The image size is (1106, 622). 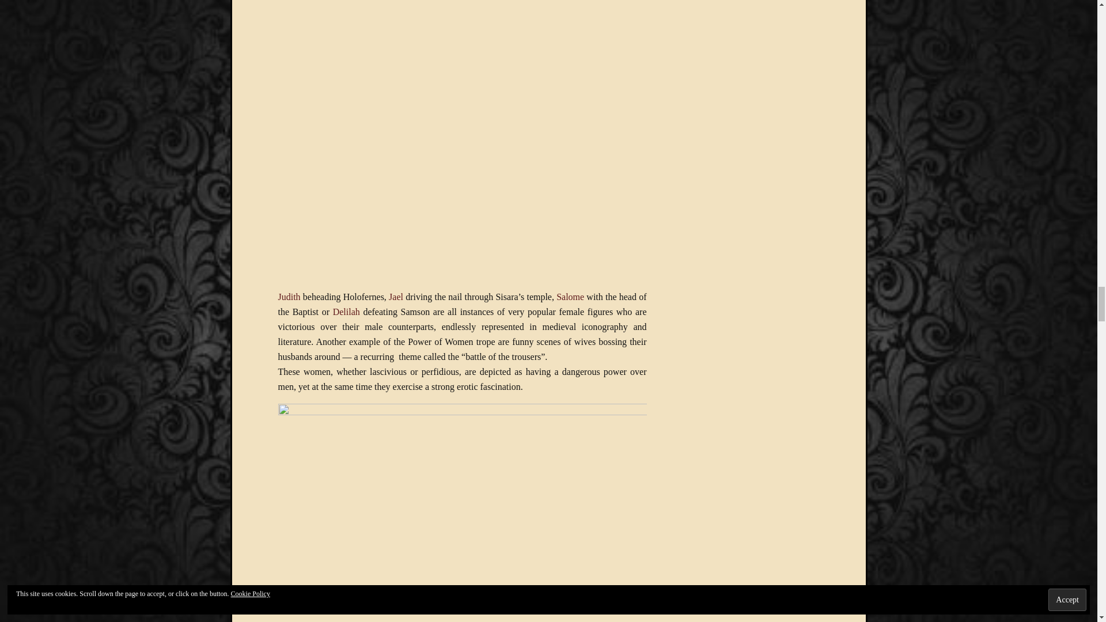 What do you see at coordinates (288, 296) in the screenshot?
I see `Judith` at bounding box center [288, 296].